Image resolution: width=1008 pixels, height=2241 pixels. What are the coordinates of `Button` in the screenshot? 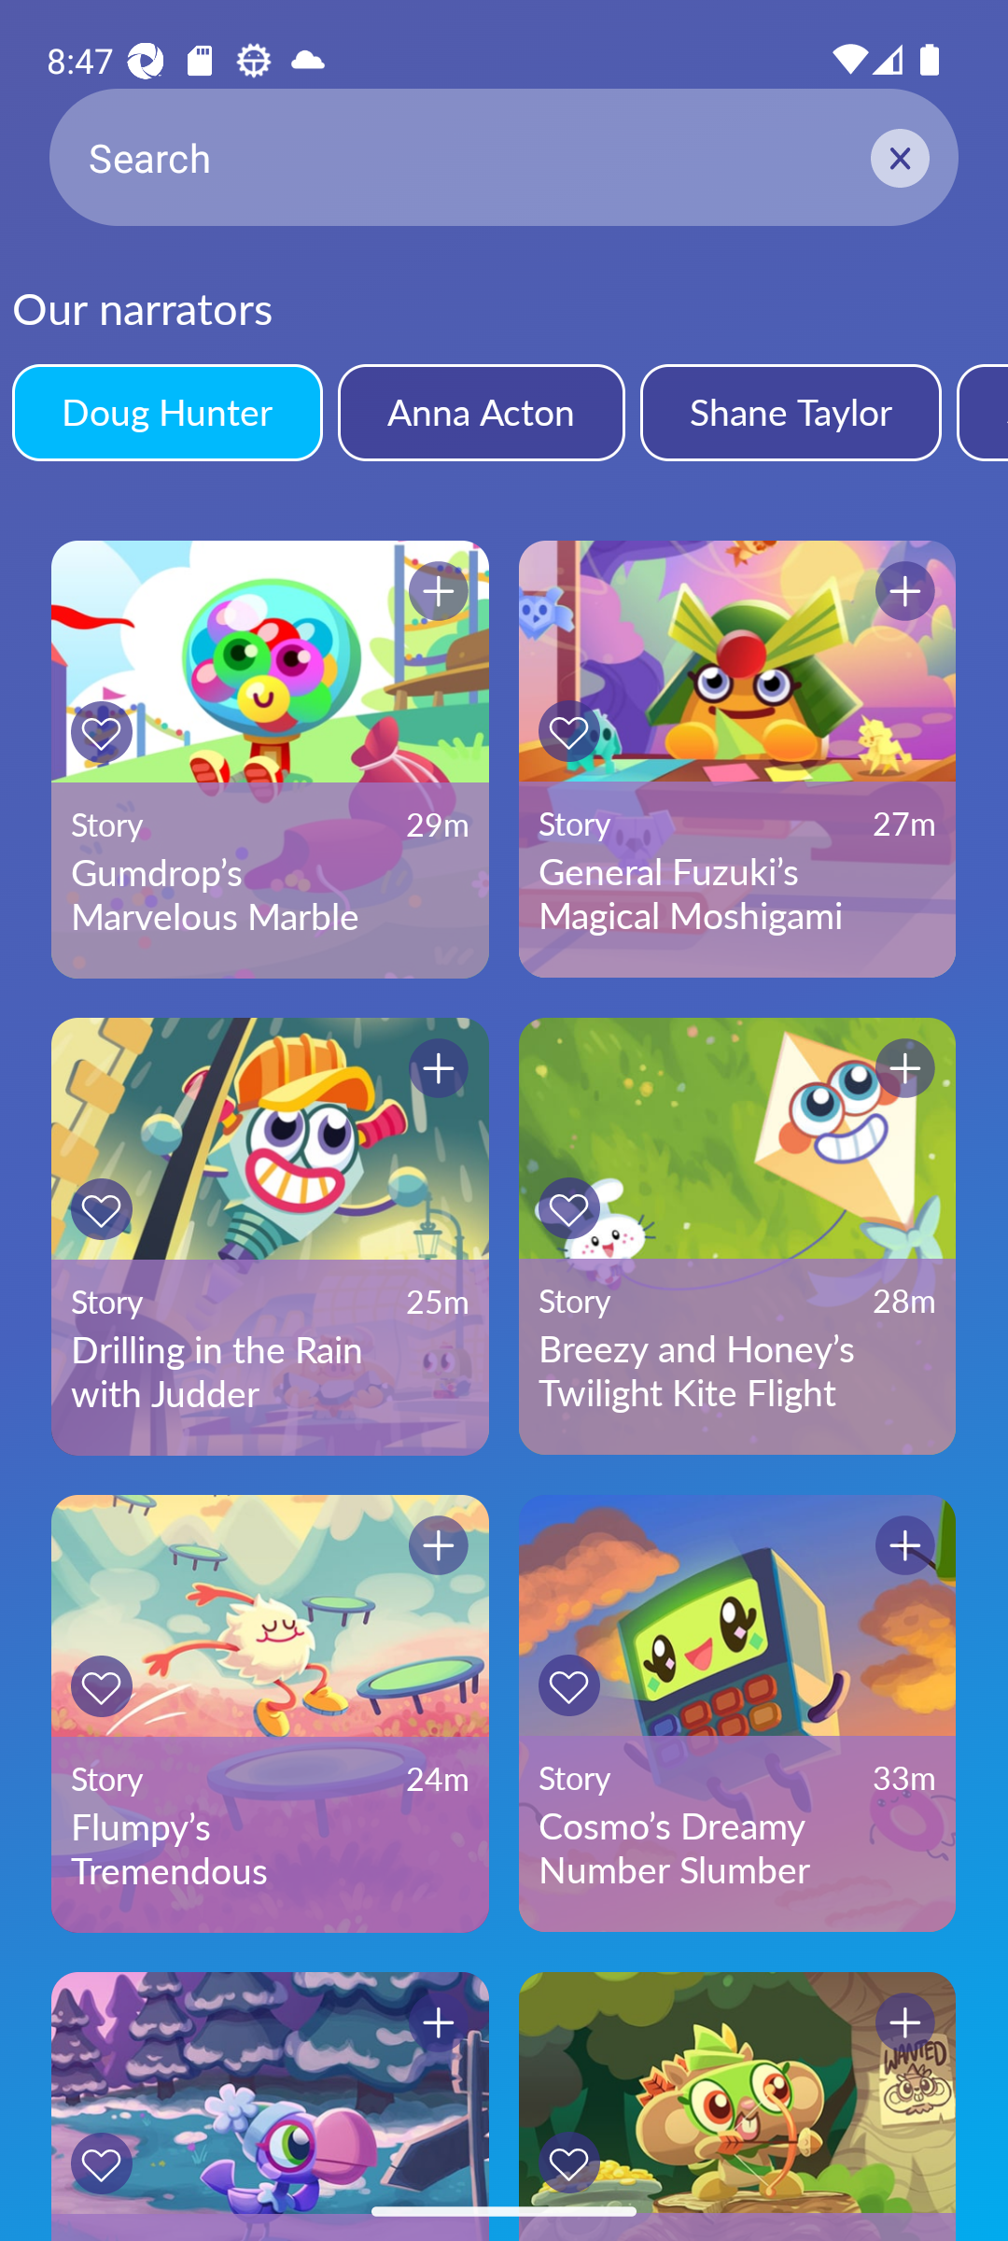 It's located at (568, 1207).